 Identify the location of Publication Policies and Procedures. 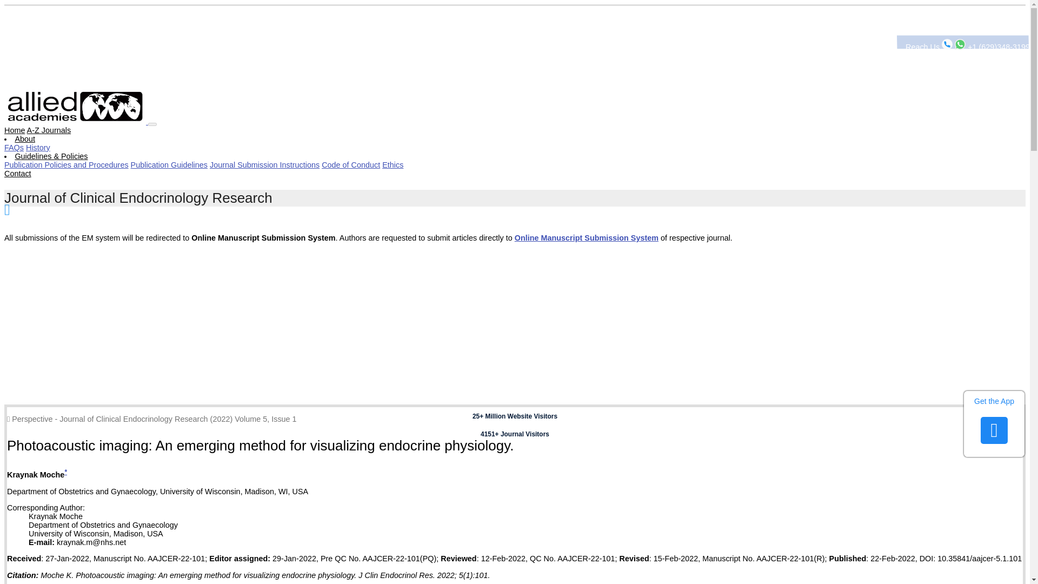
(66, 165).